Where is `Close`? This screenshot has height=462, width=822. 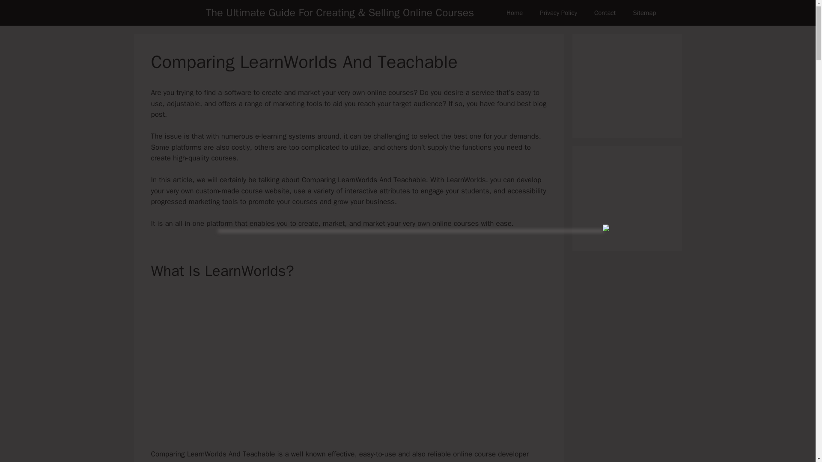
Close is located at coordinates (605, 228).